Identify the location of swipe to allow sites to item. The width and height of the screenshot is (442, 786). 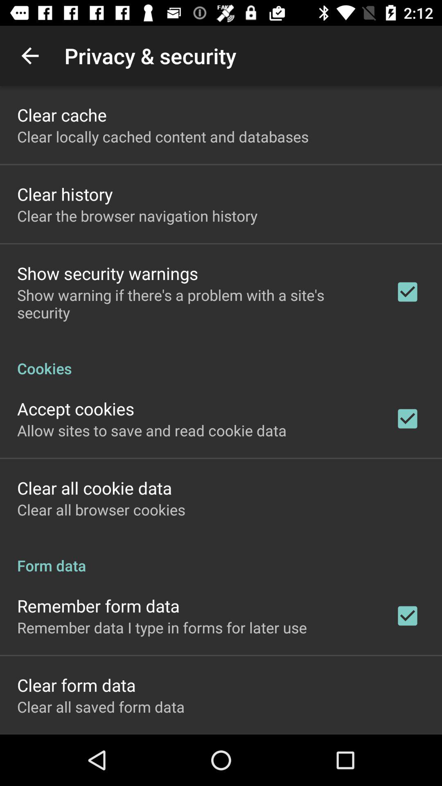
(152, 430).